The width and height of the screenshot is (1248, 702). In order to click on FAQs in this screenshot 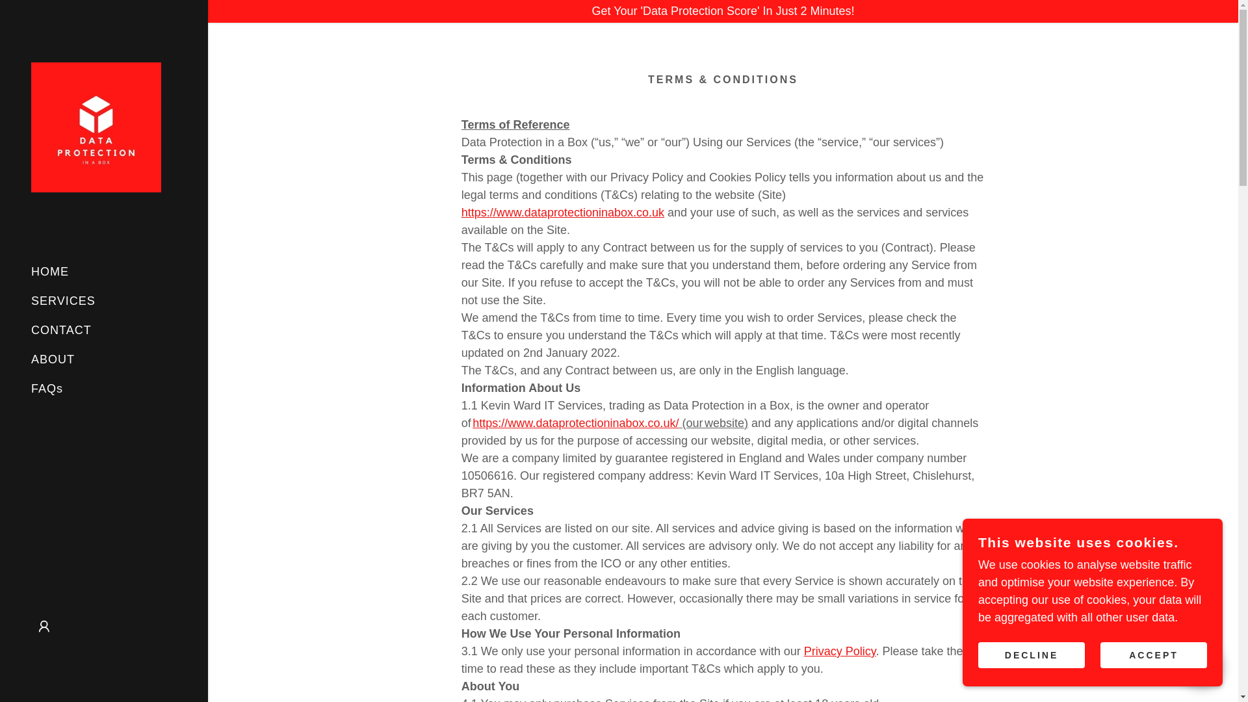, I will do `click(47, 389)`.